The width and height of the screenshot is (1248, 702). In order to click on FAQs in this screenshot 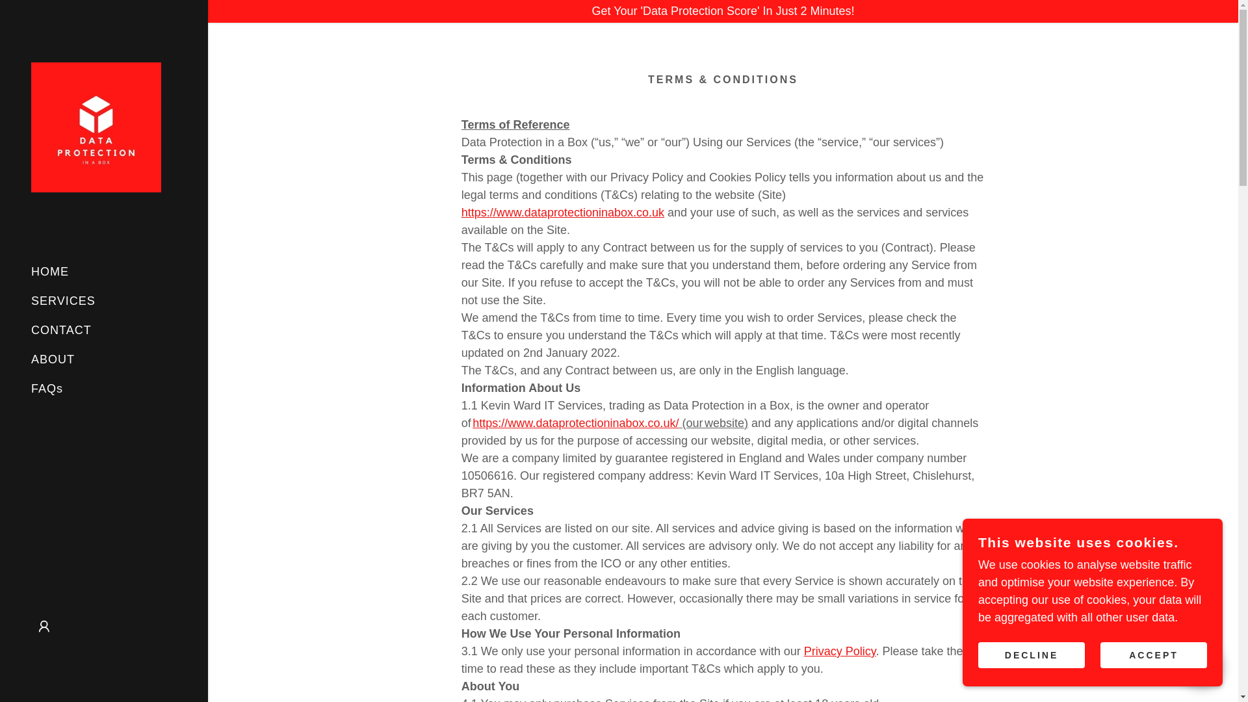, I will do `click(47, 389)`.